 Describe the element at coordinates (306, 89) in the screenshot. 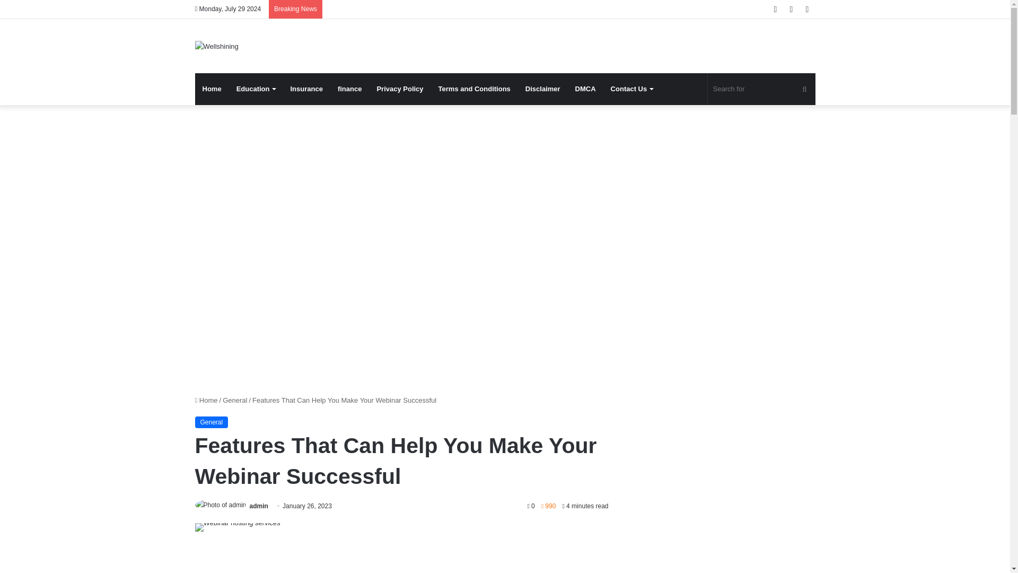

I see `Insurance` at that location.